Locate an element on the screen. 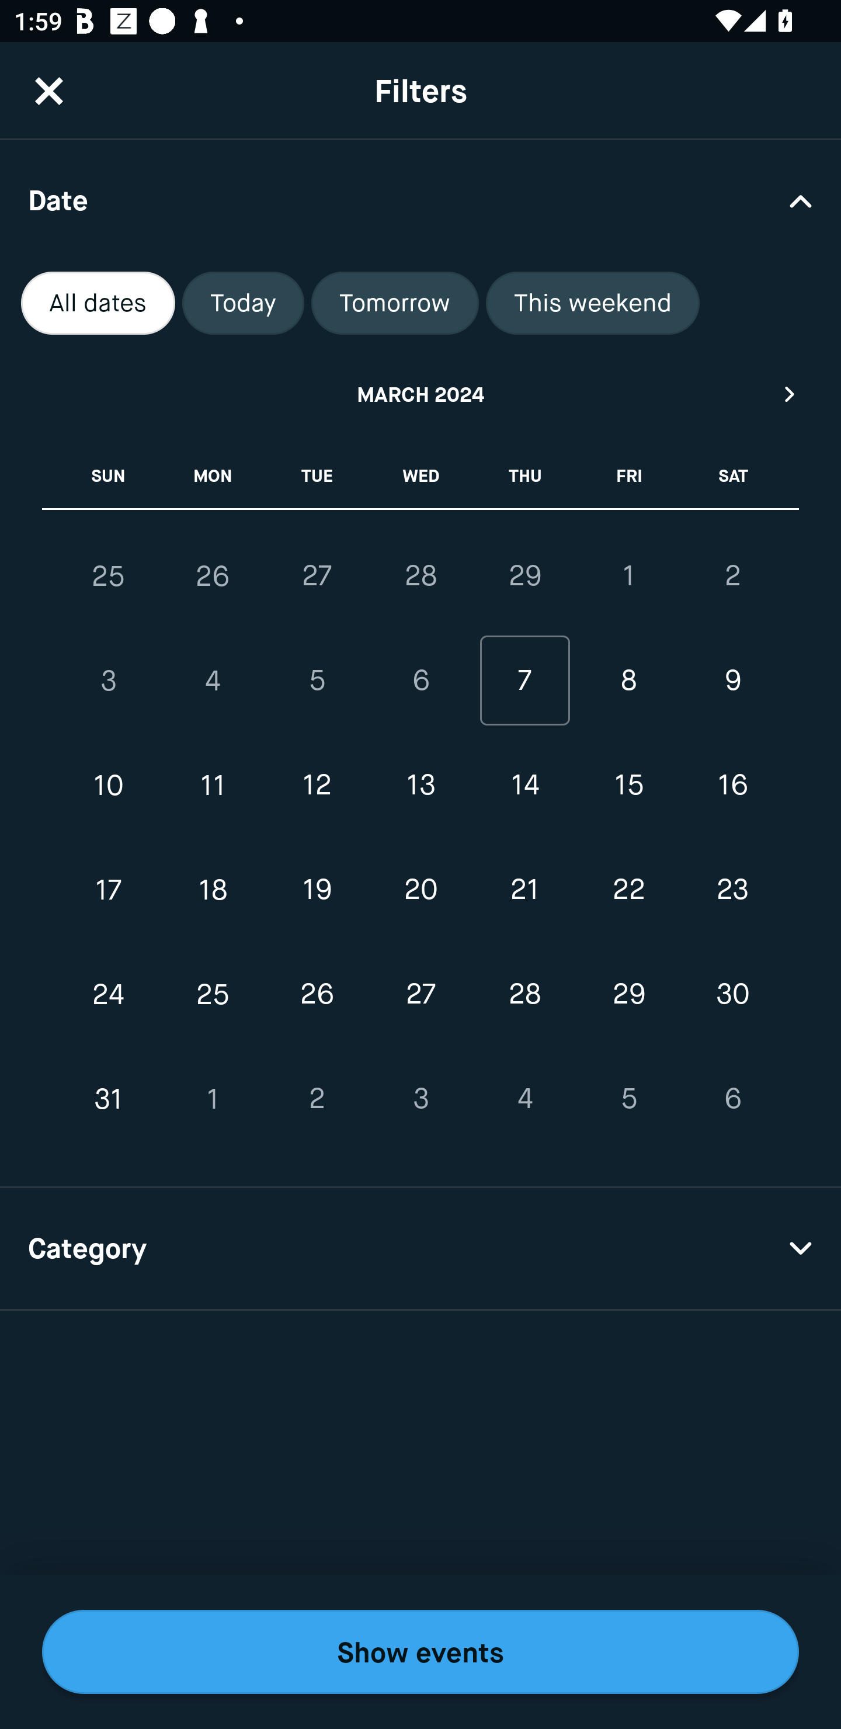 The height and width of the screenshot is (1729, 841). 4 is located at coordinates (524, 1098).